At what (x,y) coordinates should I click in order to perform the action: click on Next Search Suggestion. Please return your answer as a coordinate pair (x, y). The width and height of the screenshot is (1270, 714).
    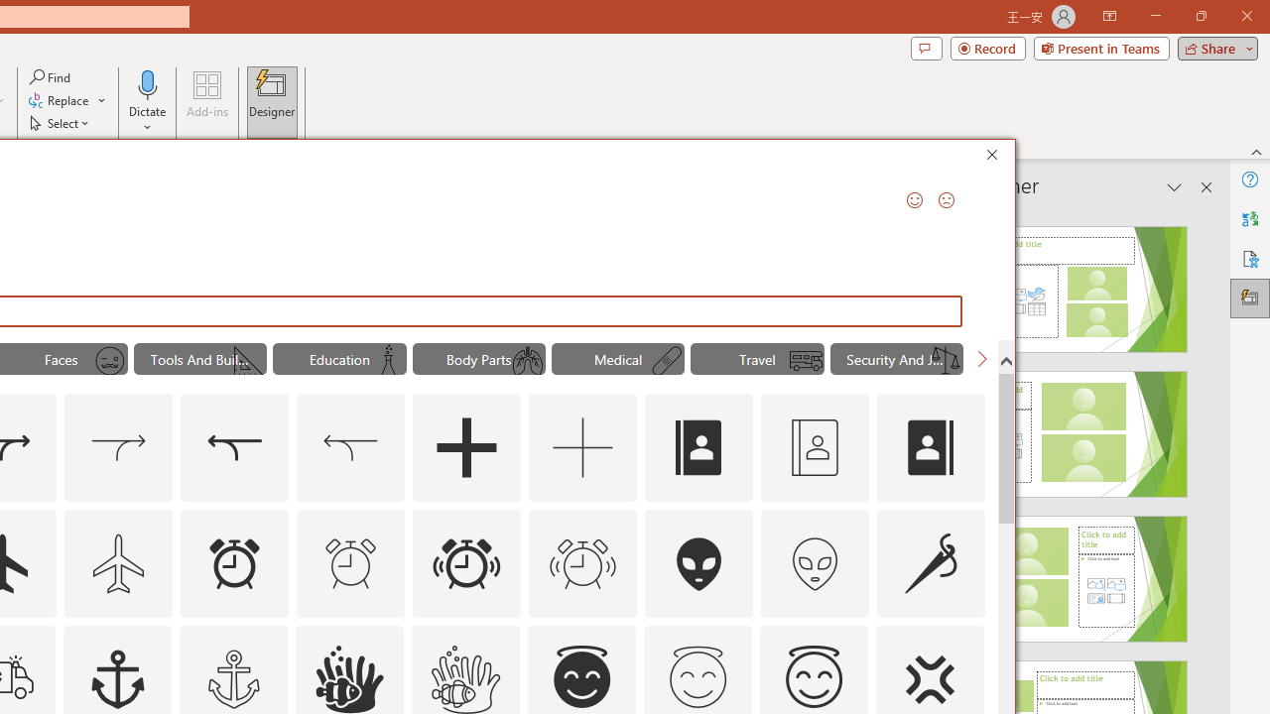
    Looking at the image, I should click on (982, 359).